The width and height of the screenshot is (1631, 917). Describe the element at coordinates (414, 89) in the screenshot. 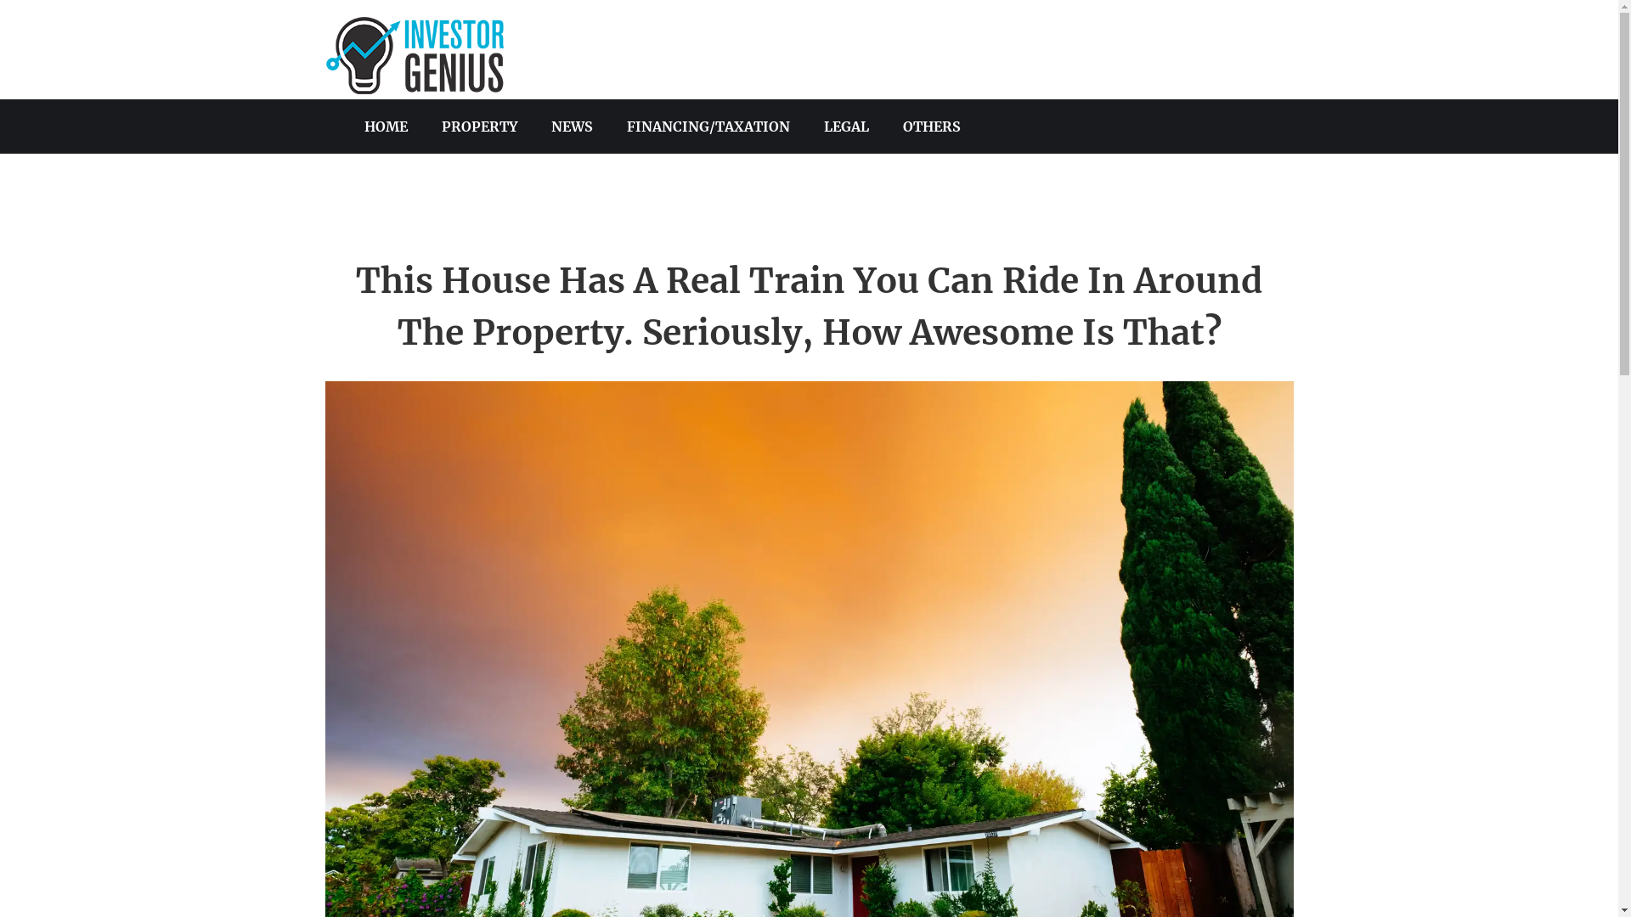

I see `Investor Genius` at that location.